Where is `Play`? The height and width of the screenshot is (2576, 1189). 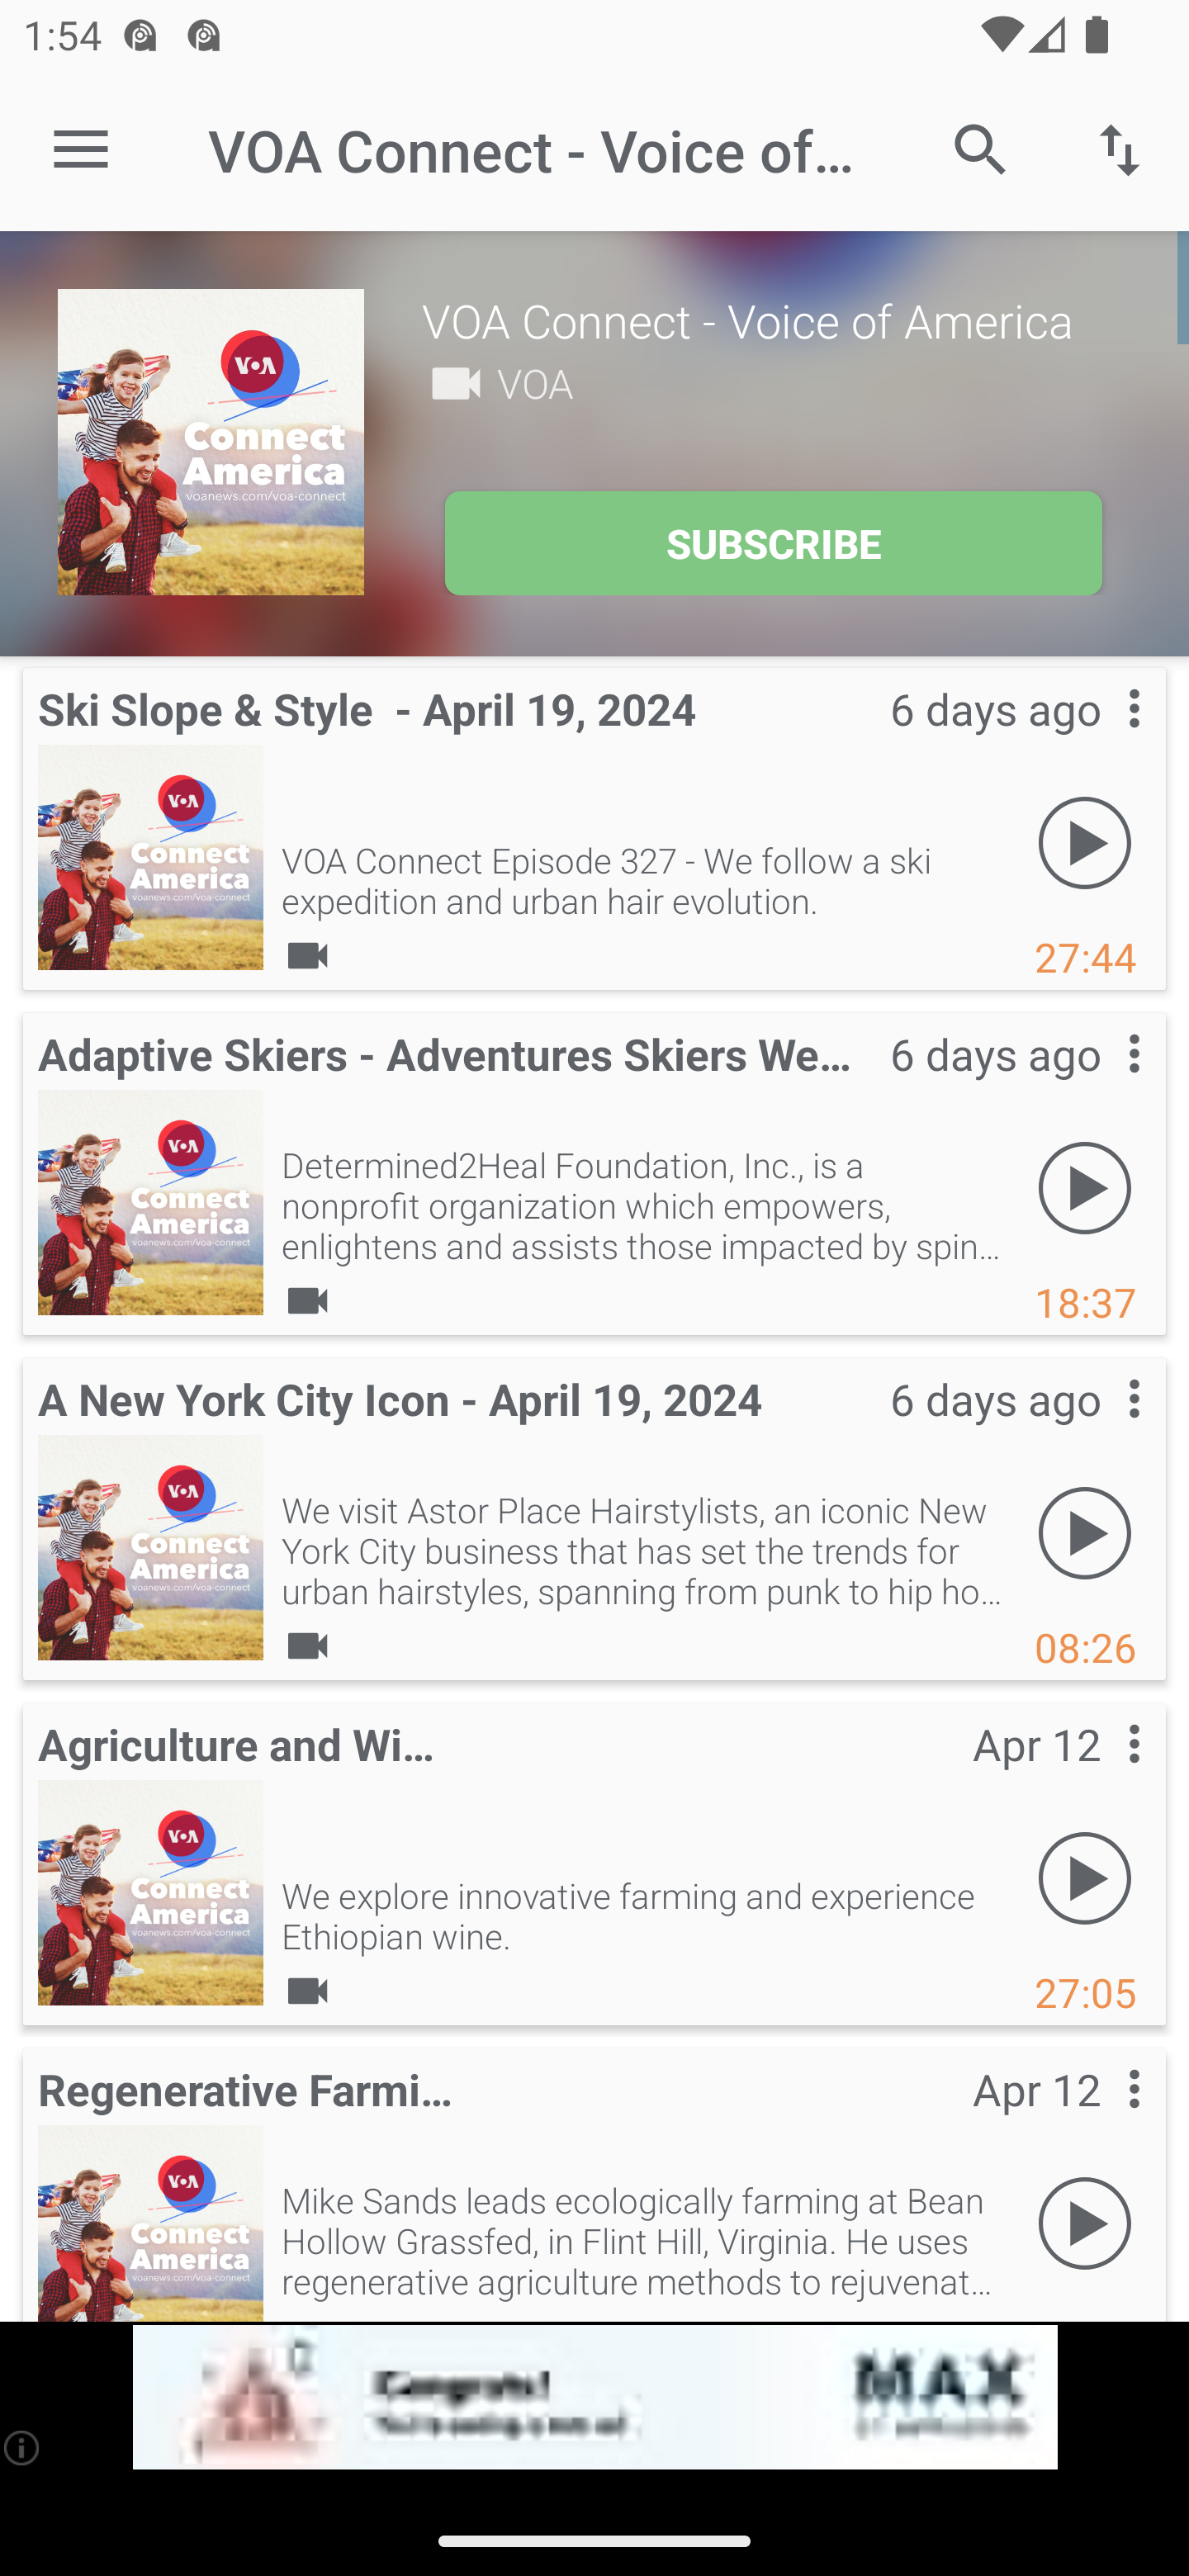 Play is located at coordinates (1085, 2224).